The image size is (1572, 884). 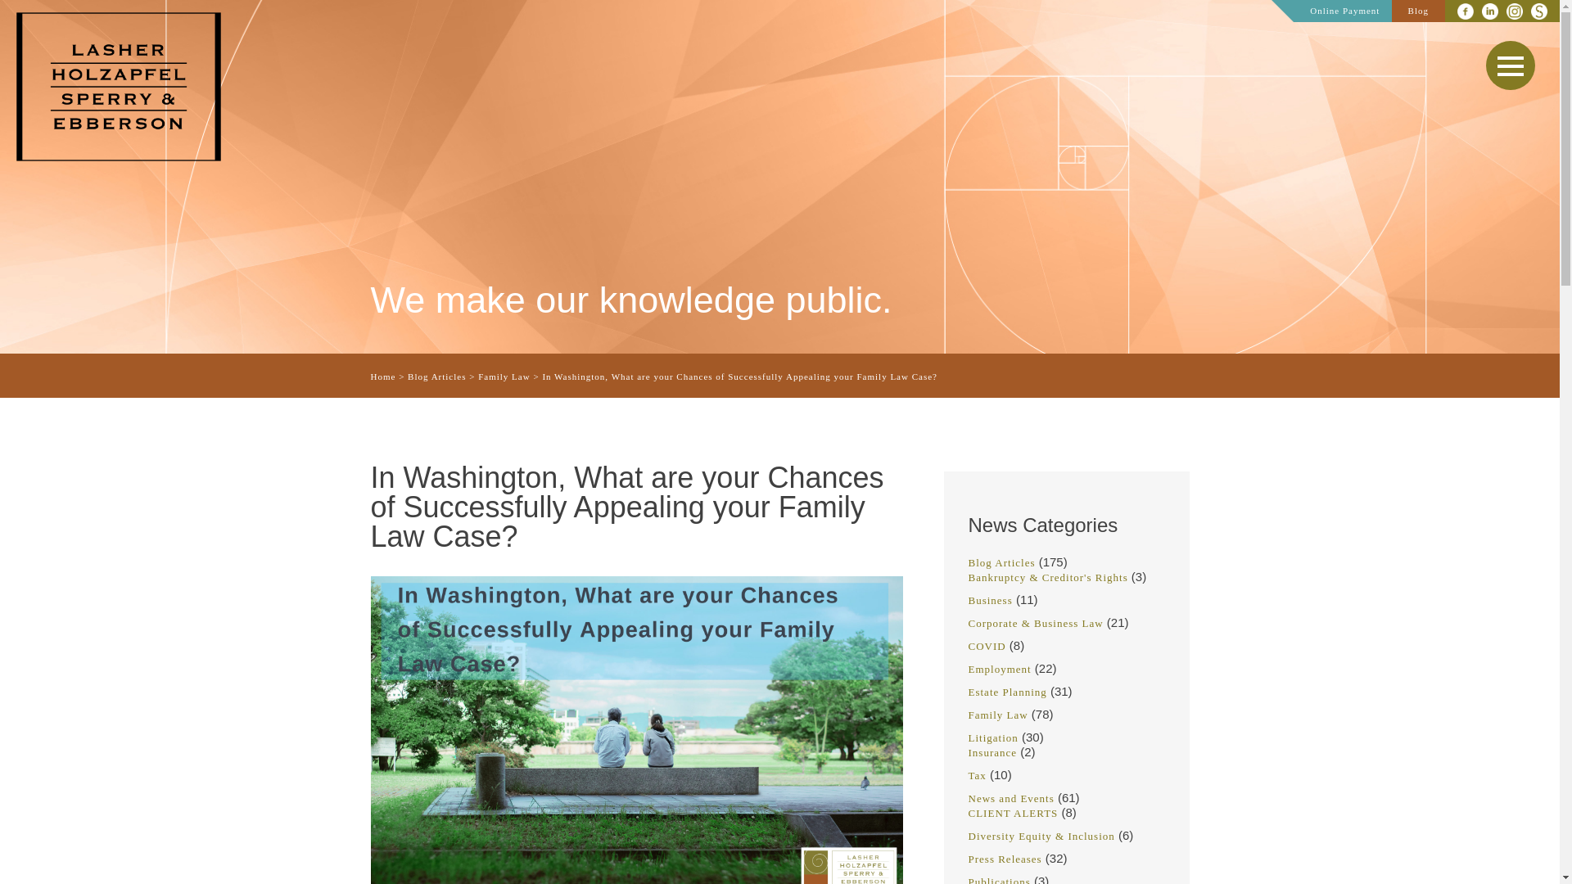 What do you see at coordinates (1490, 13) in the screenshot?
I see `Facebook` at bounding box center [1490, 13].